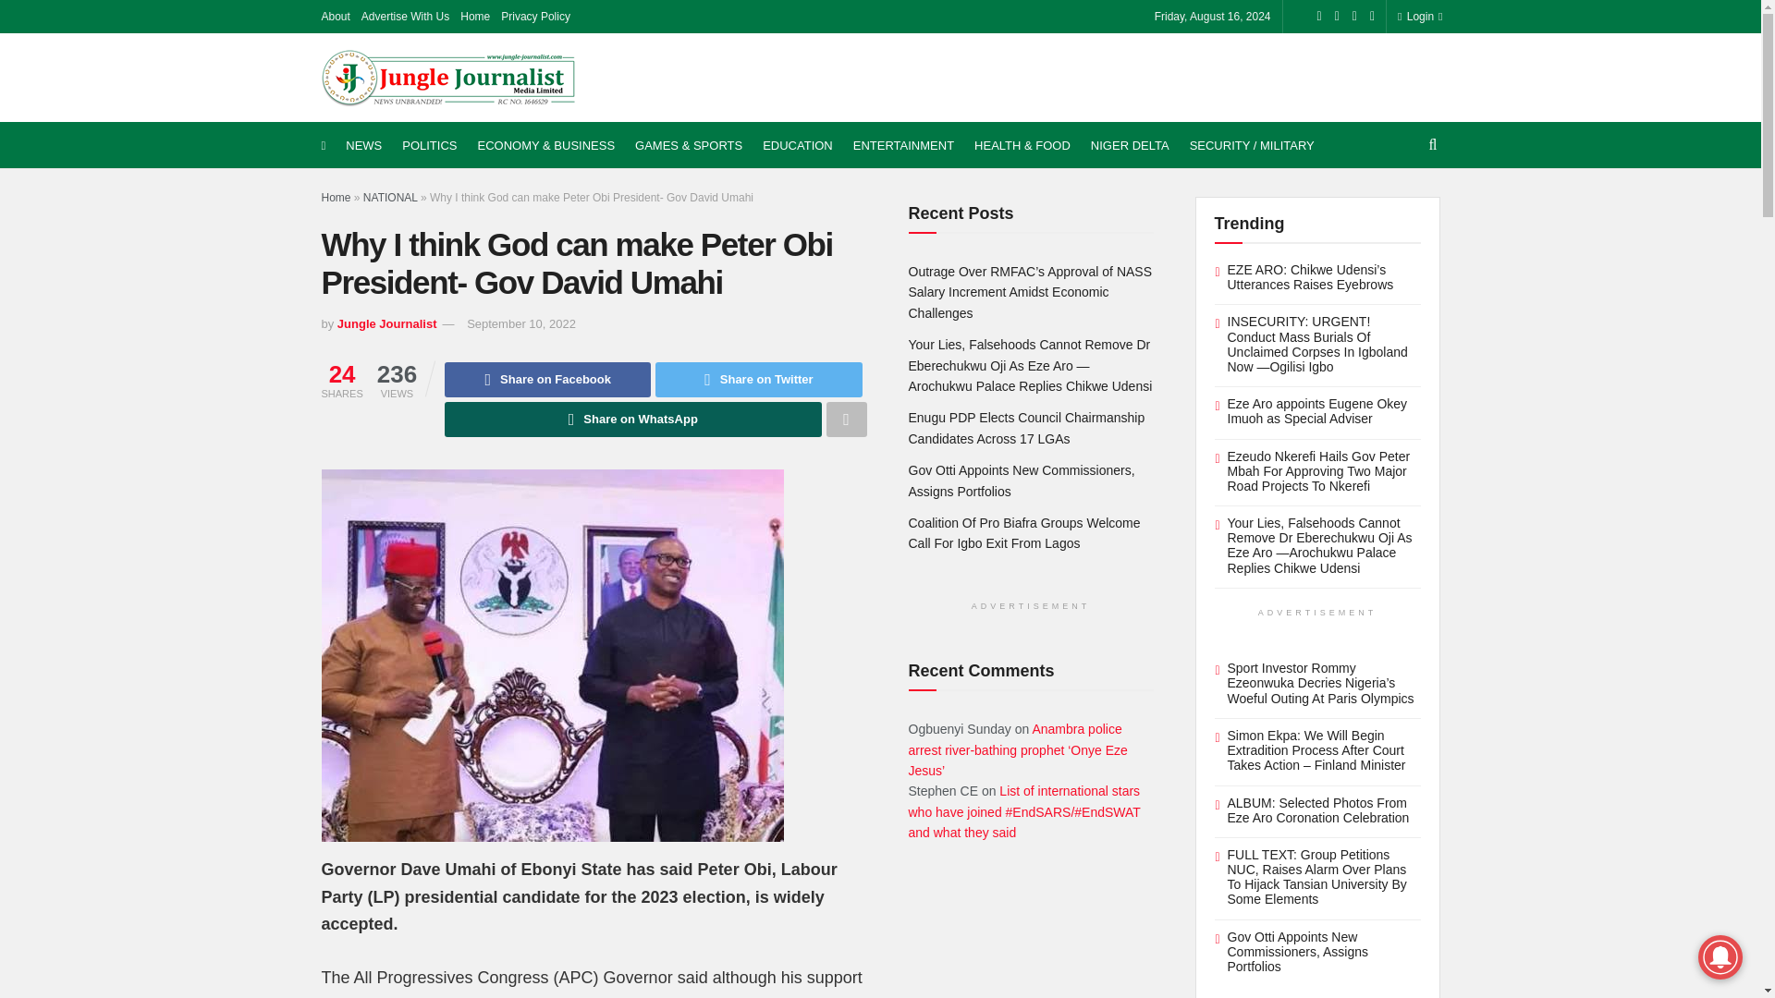 Image resolution: width=1775 pixels, height=998 pixels. I want to click on POLITICS, so click(429, 145).